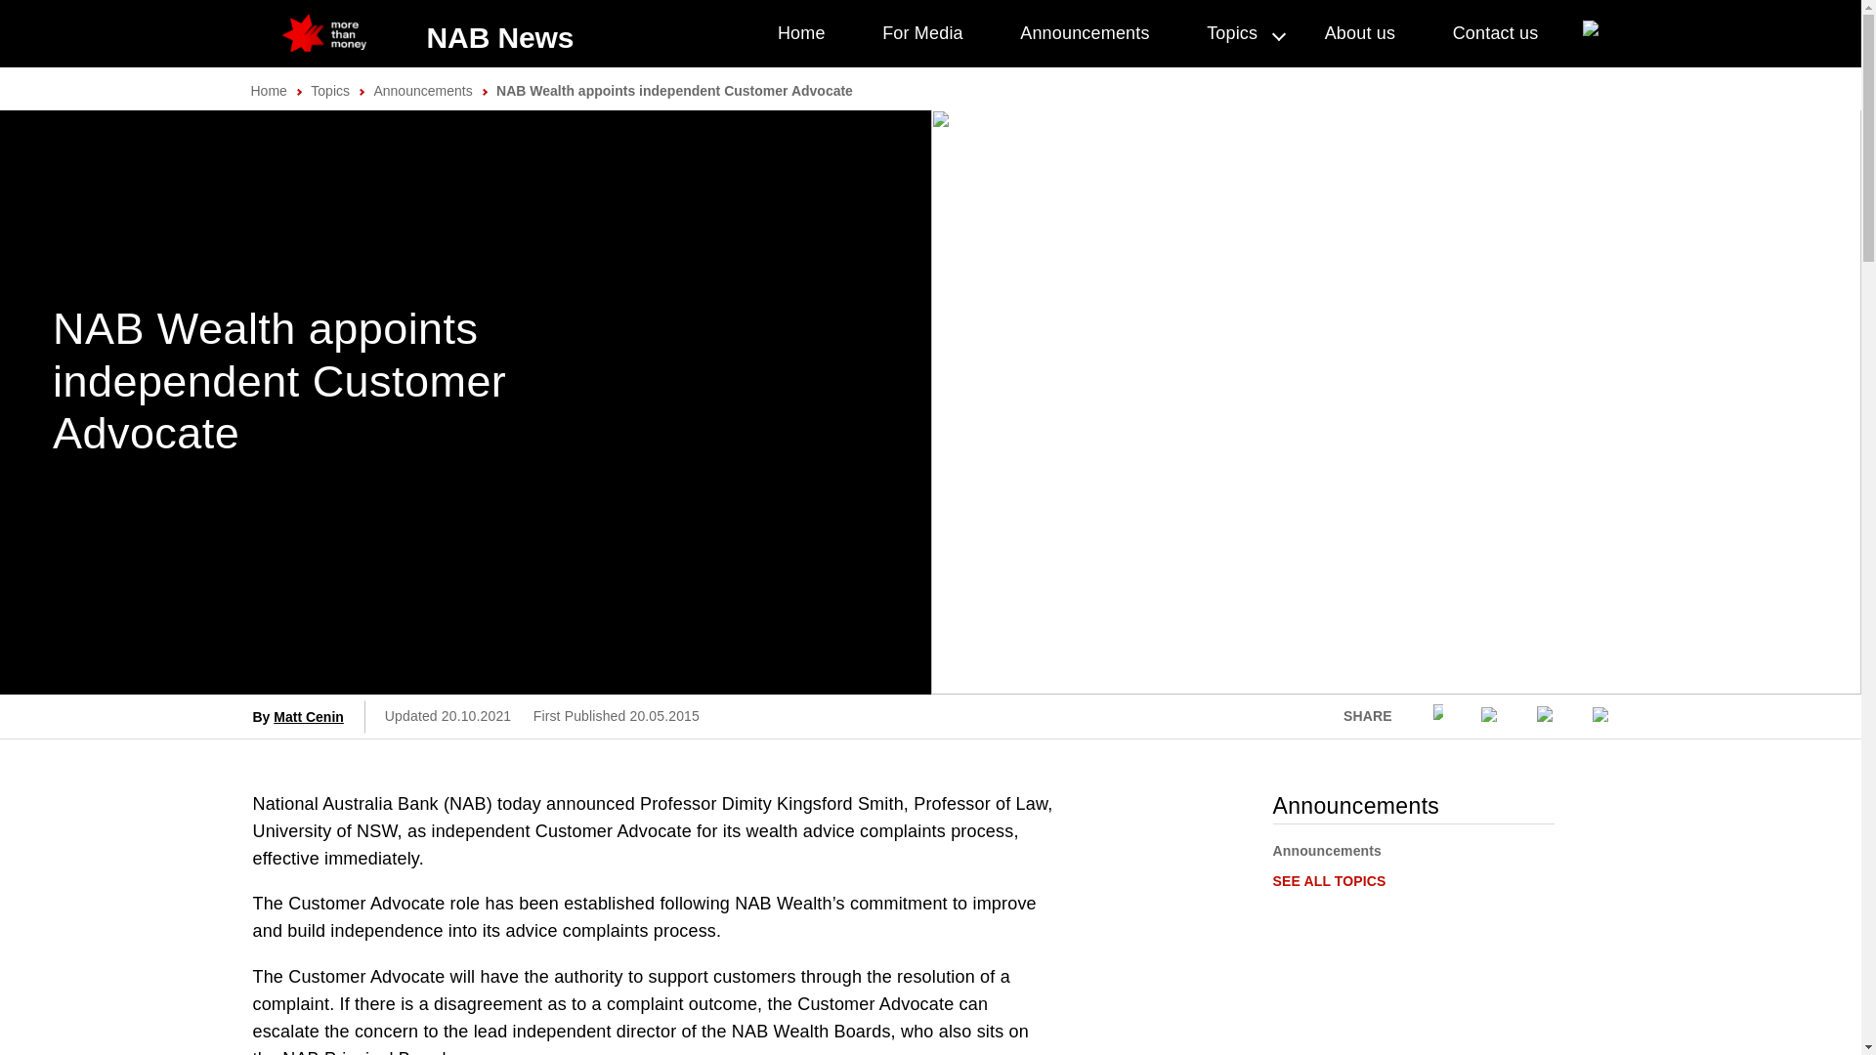  I want to click on For Media, so click(922, 33).